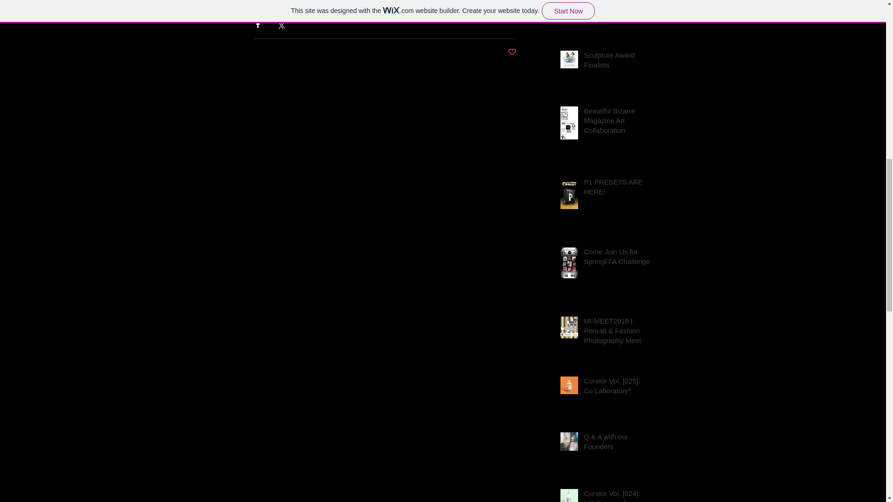 This screenshot has width=893, height=502. I want to click on P1 PRESETS ARE HERE!, so click(617, 189).